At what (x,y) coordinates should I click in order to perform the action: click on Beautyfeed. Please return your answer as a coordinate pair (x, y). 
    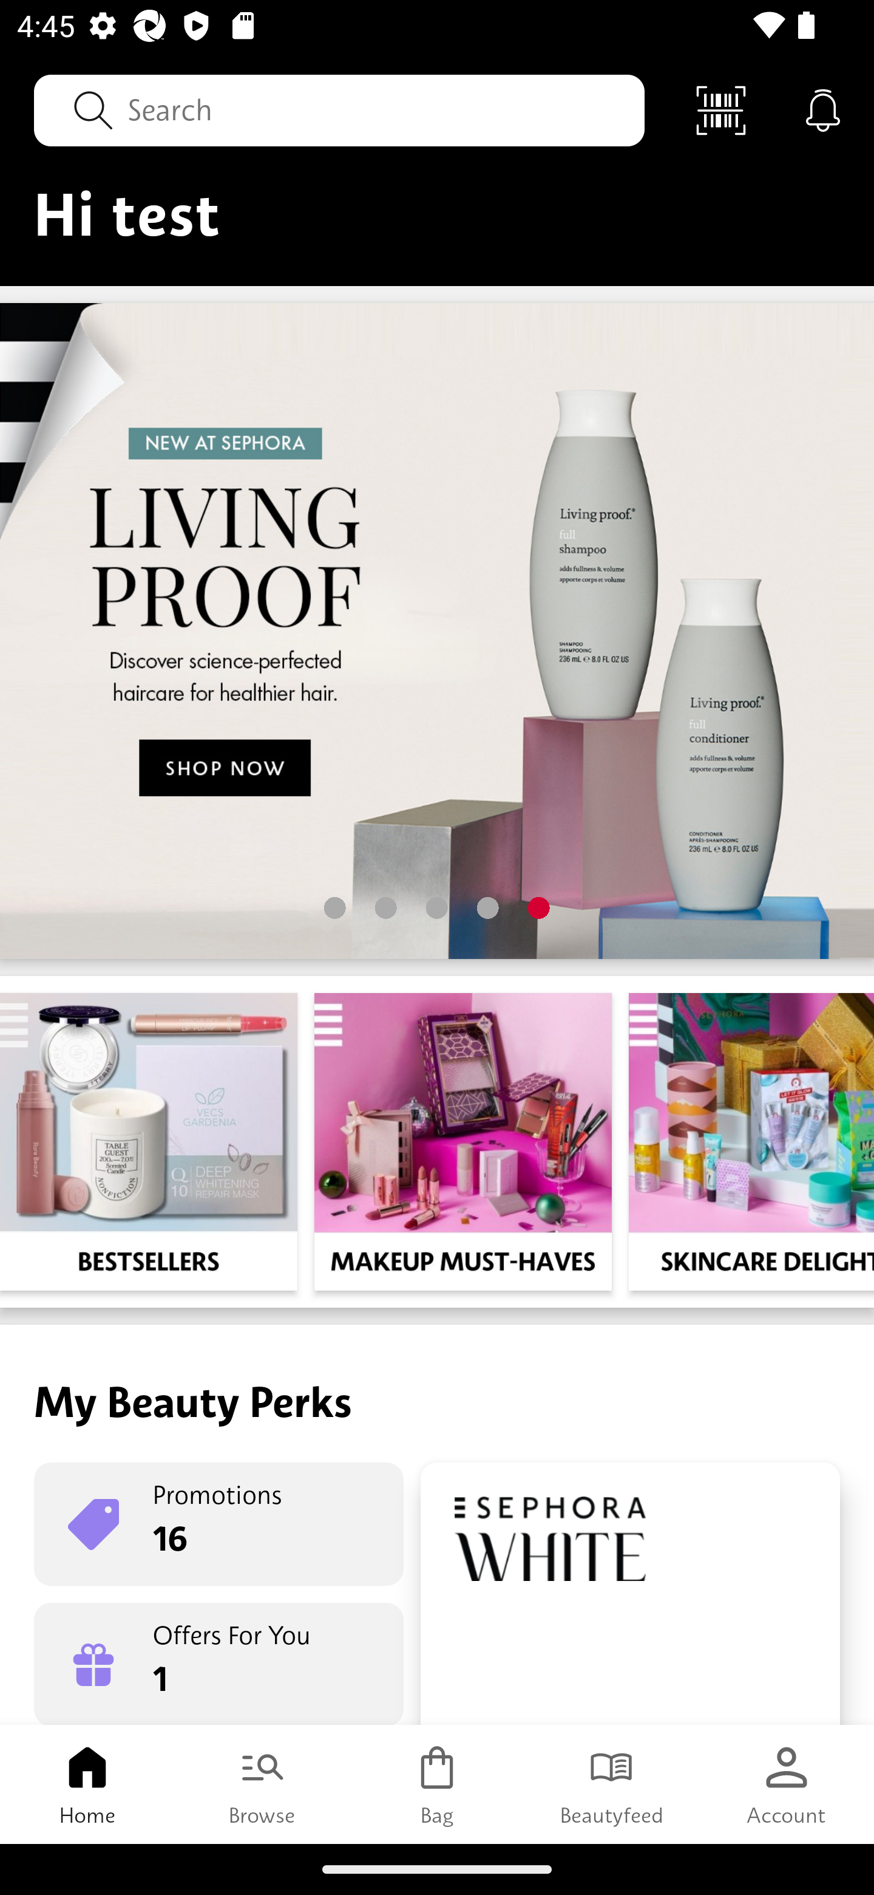
    Looking at the image, I should click on (612, 1784).